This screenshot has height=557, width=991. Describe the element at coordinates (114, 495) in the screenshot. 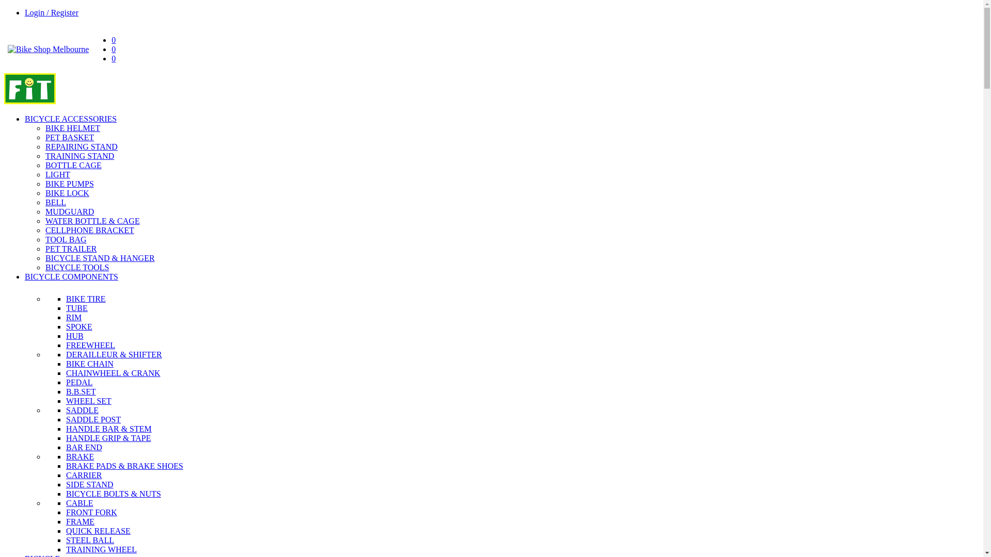

I see `BICYCLE BOLTS & NUTS` at that location.